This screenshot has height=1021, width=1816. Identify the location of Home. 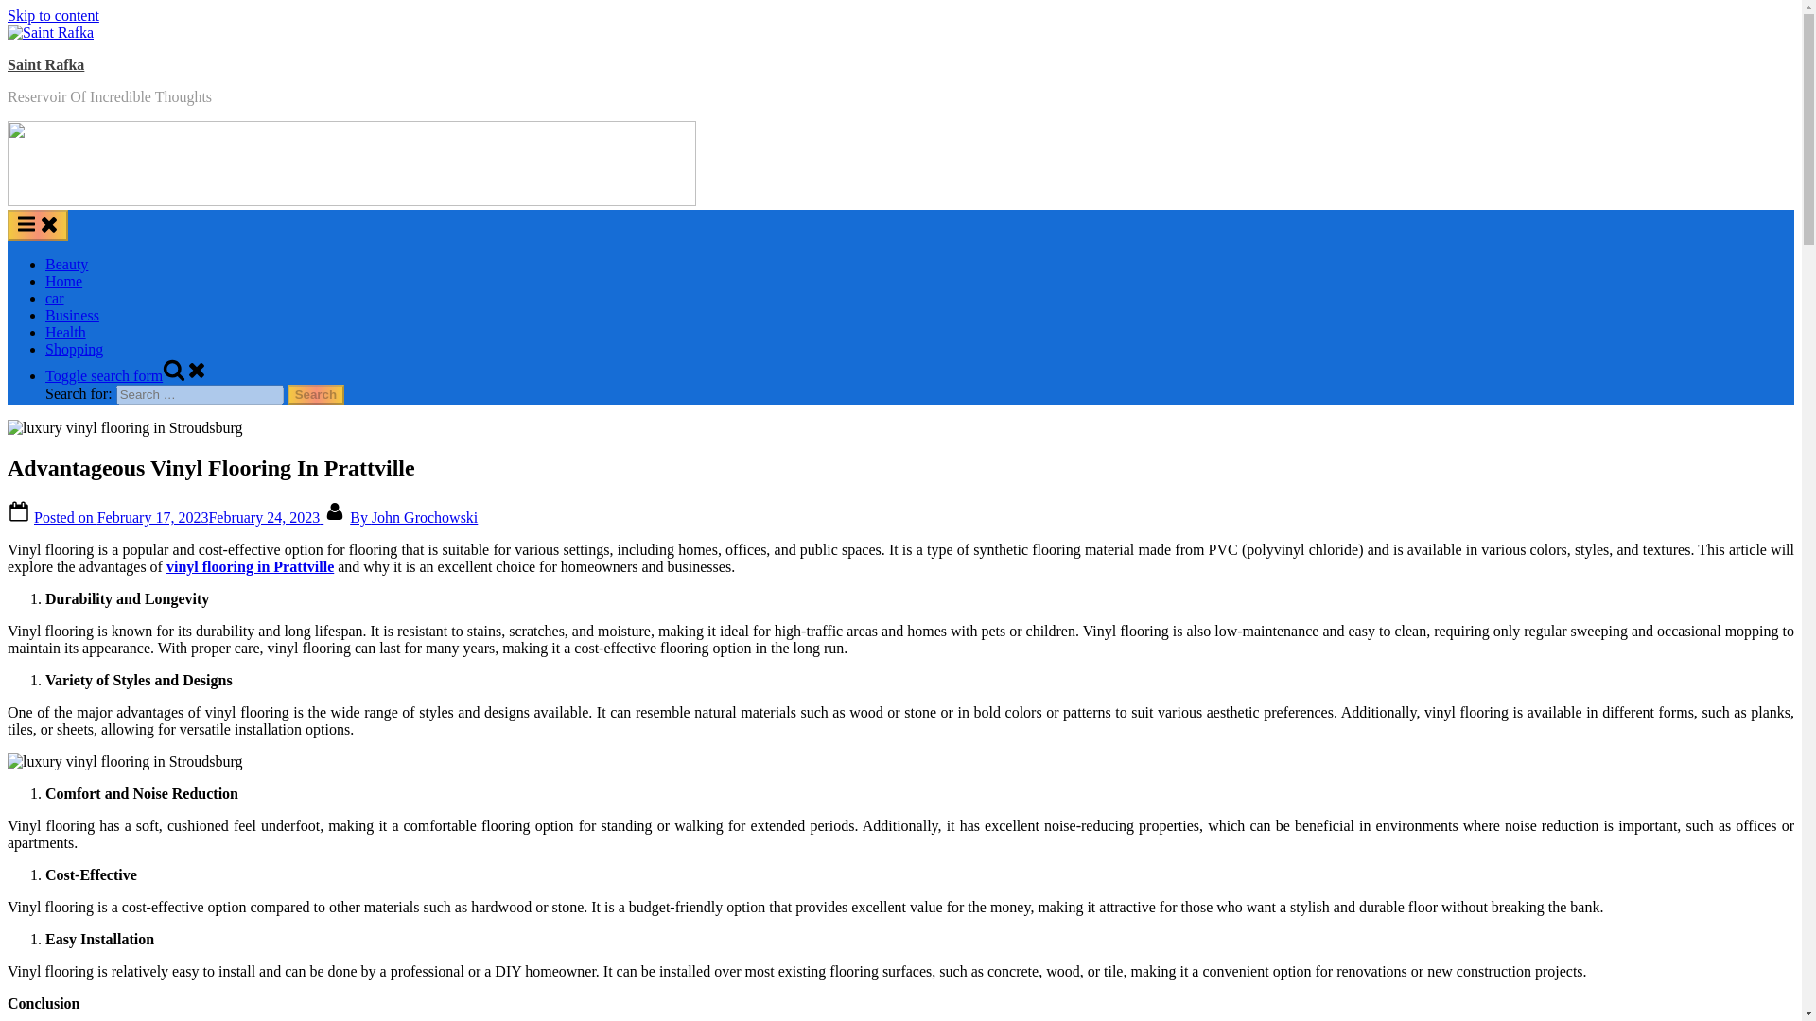
(63, 281).